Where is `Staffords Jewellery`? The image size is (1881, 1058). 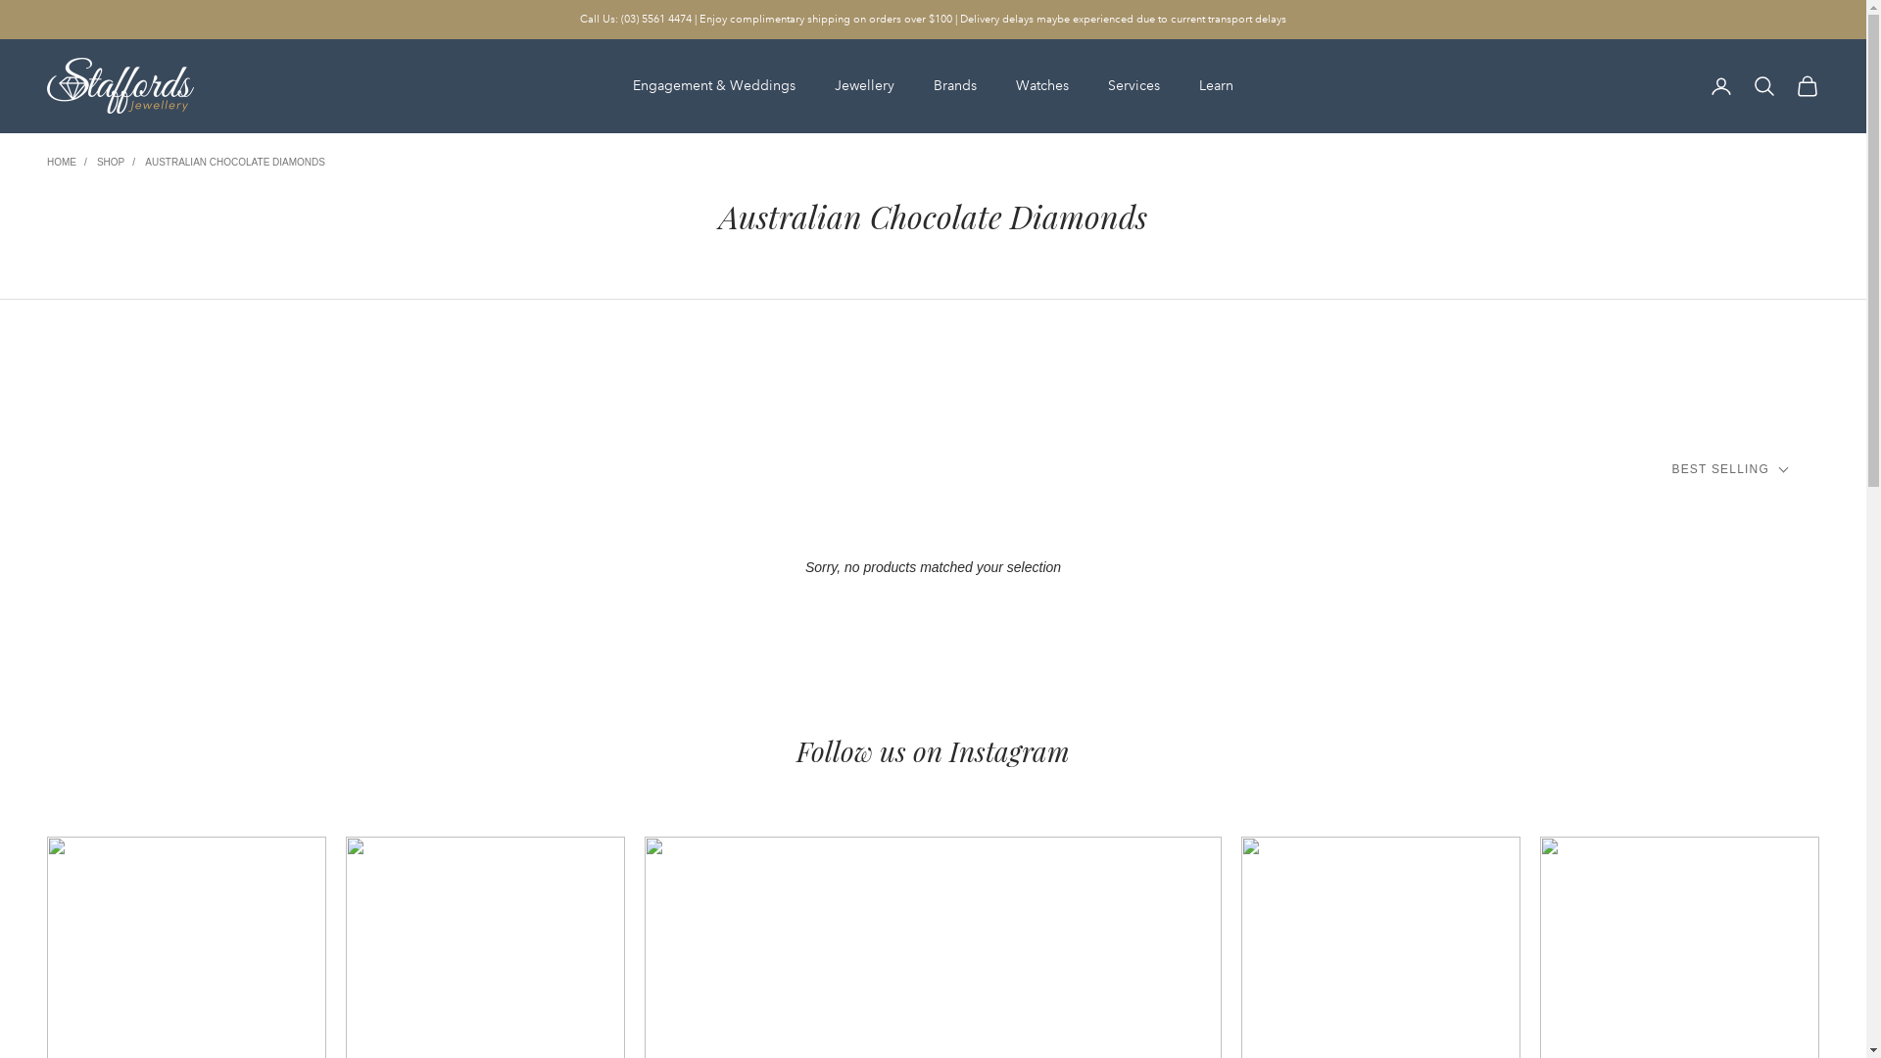
Staffords Jewellery is located at coordinates (121, 86).